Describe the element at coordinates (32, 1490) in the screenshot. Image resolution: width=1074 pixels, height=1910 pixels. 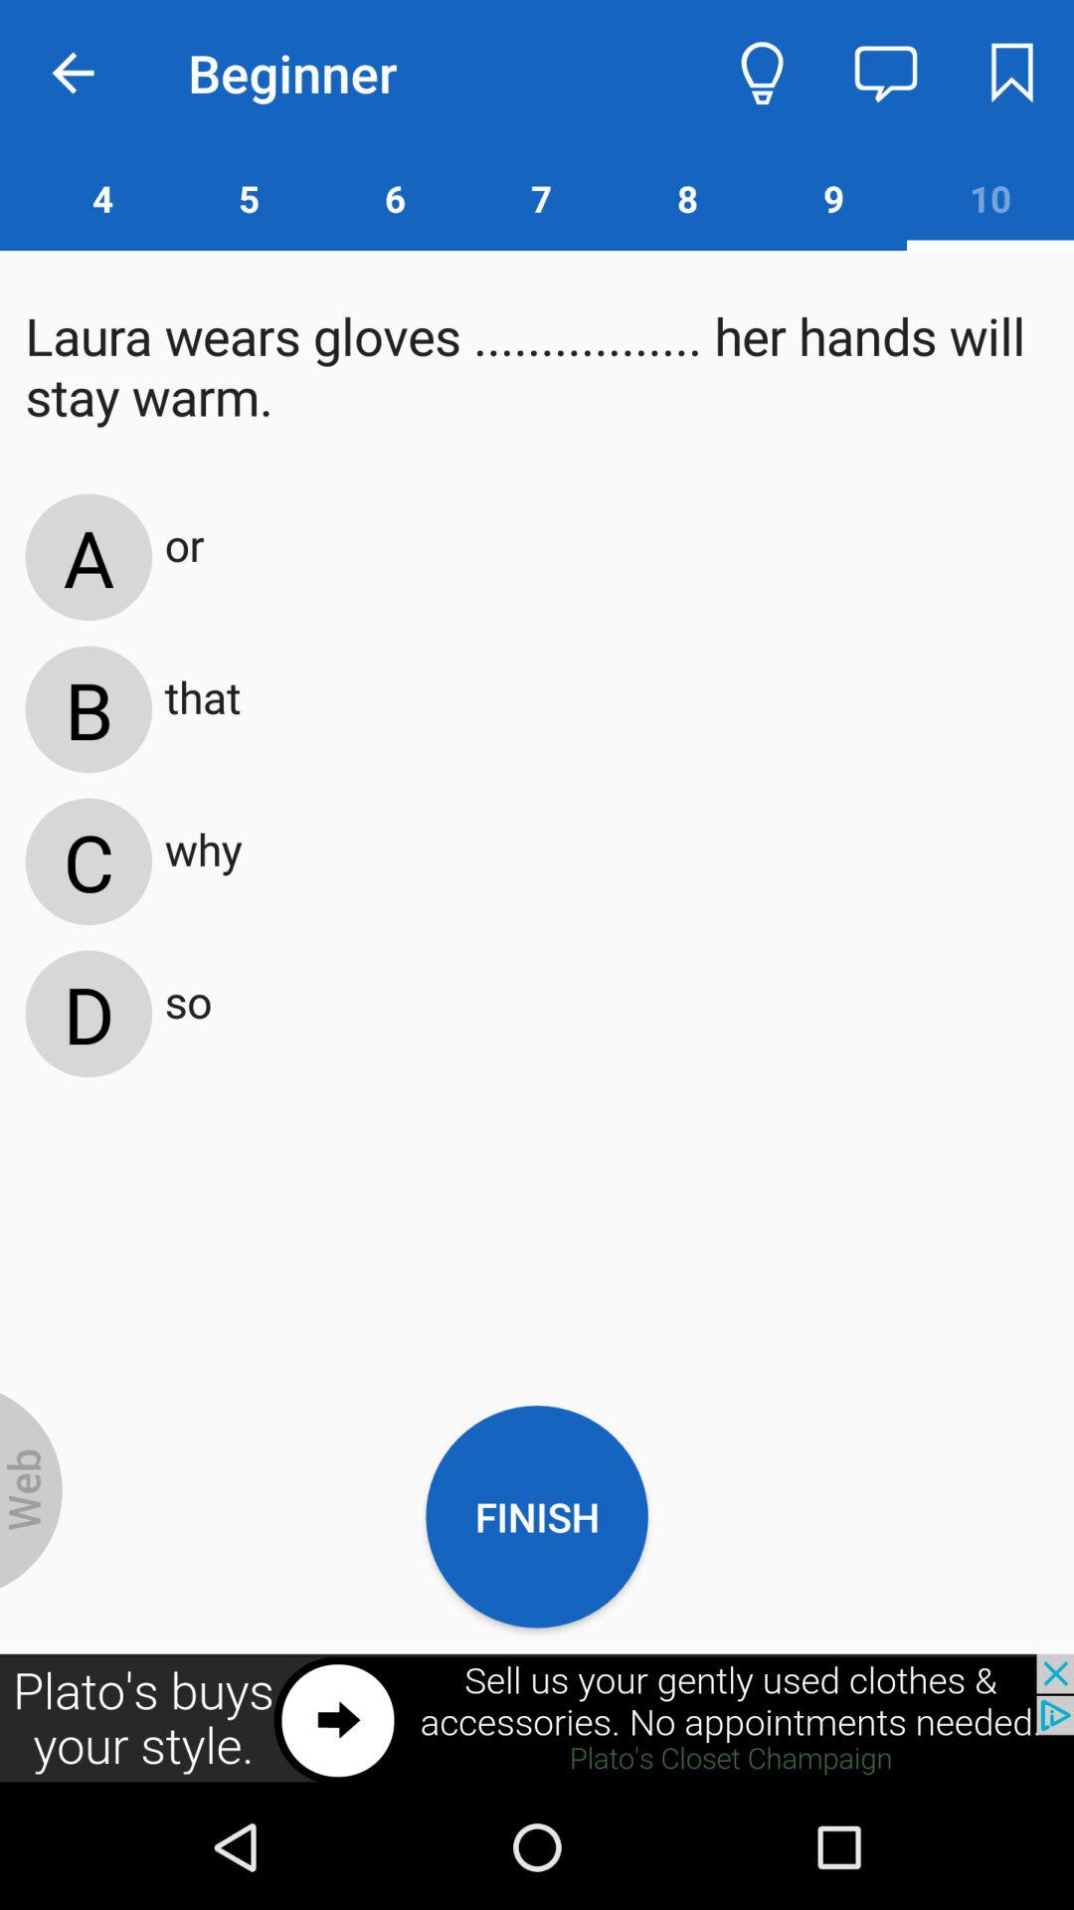
I see `selected web option` at that location.